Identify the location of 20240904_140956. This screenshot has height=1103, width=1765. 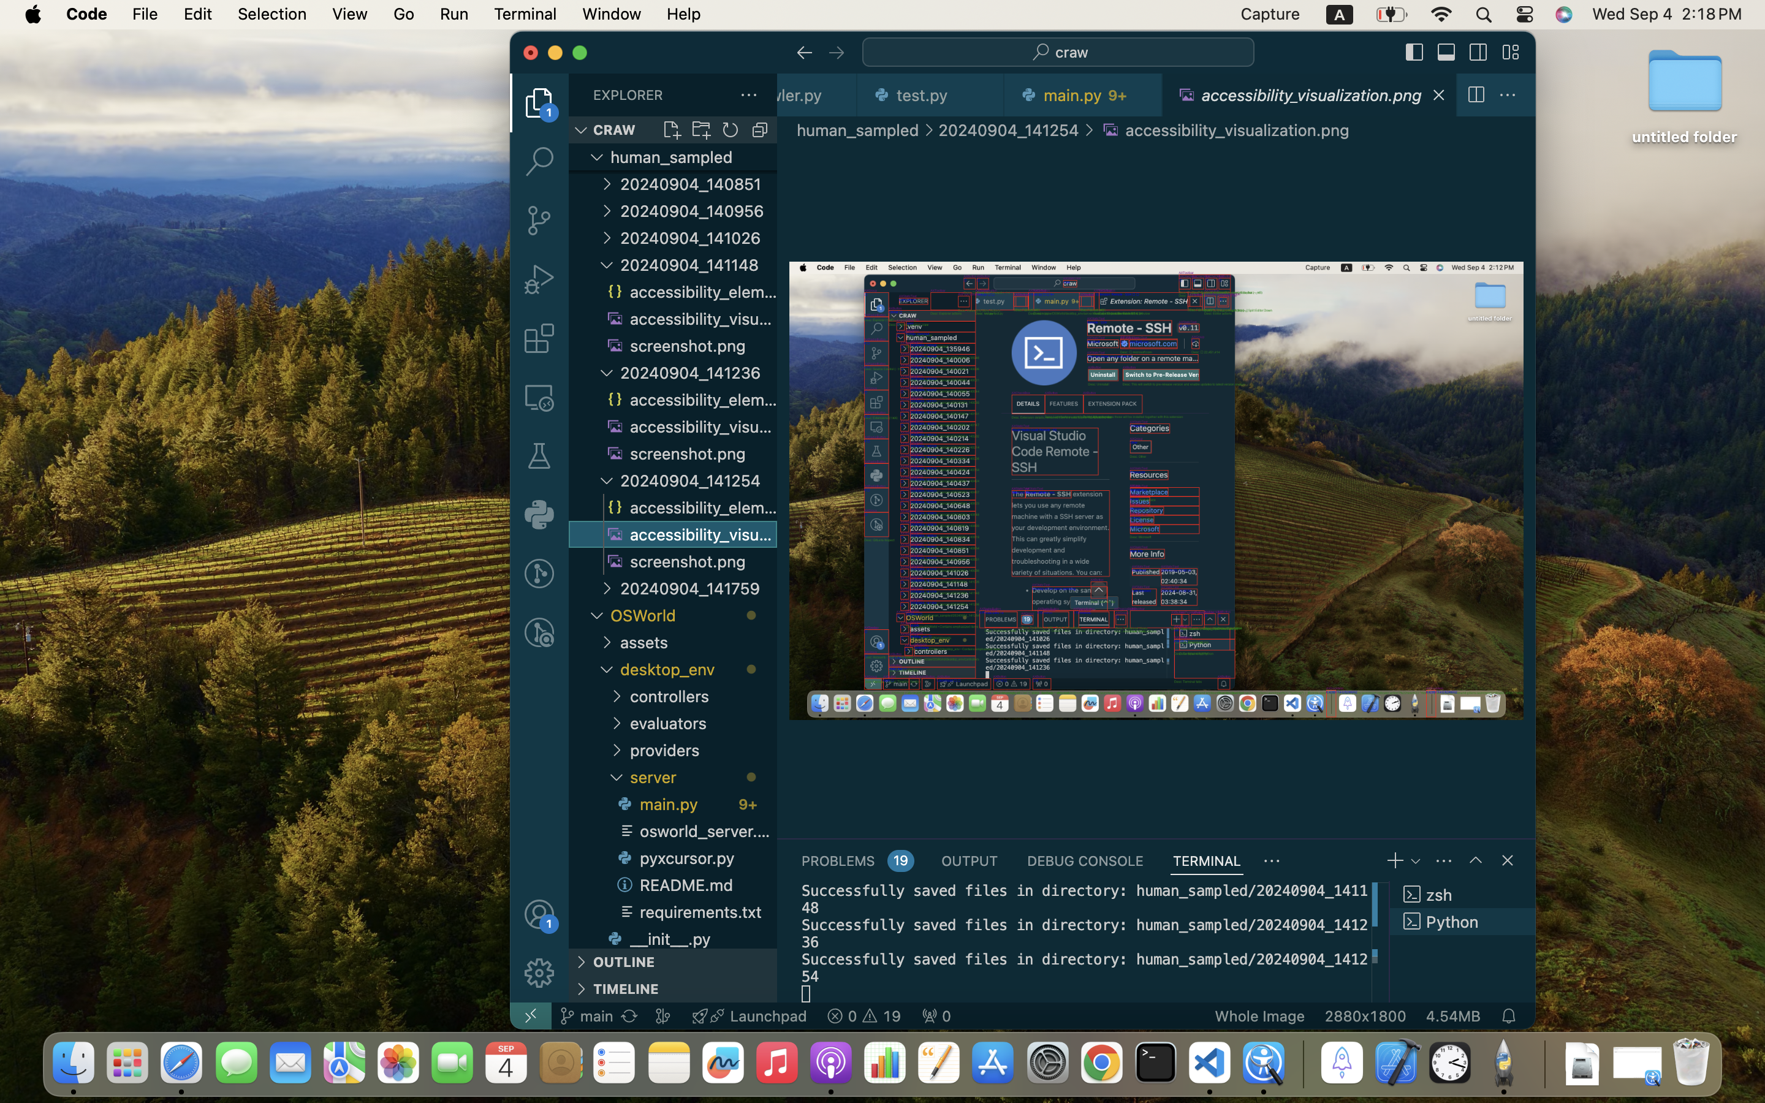
(699, 211).